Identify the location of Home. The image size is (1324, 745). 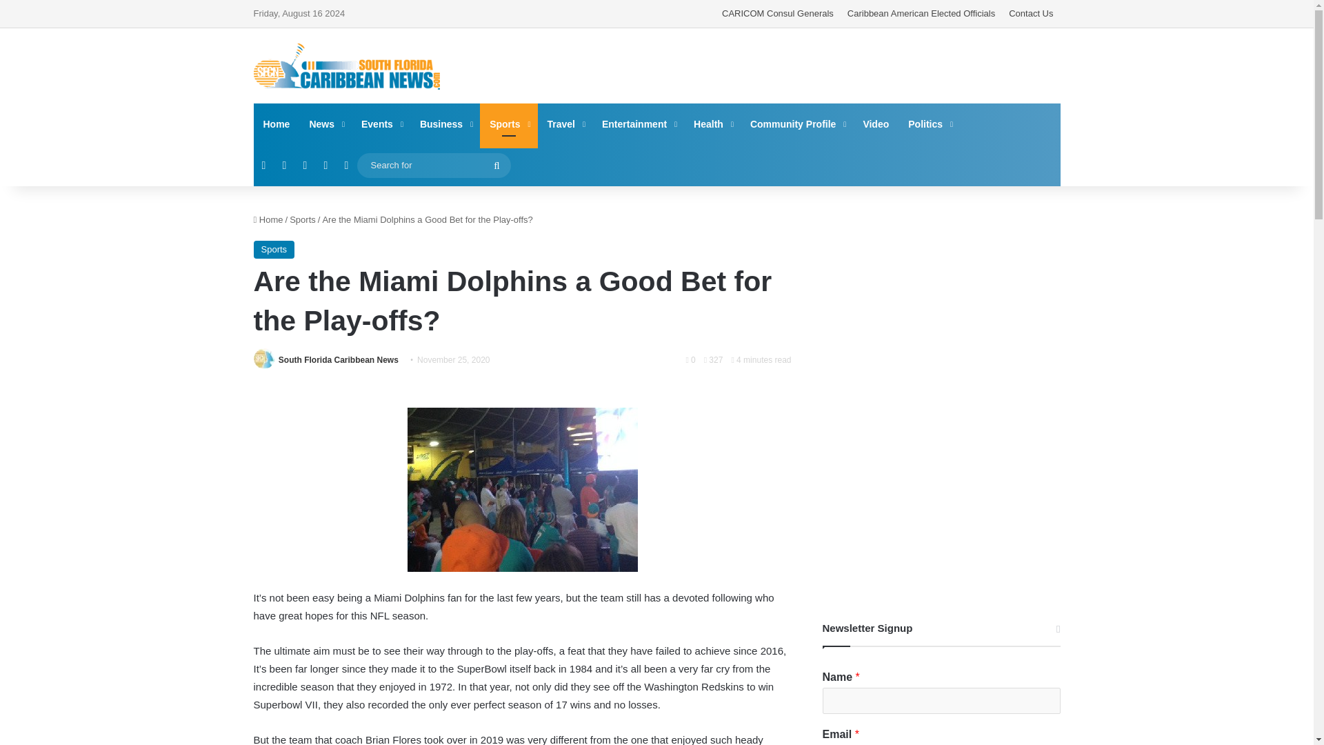
(268, 219).